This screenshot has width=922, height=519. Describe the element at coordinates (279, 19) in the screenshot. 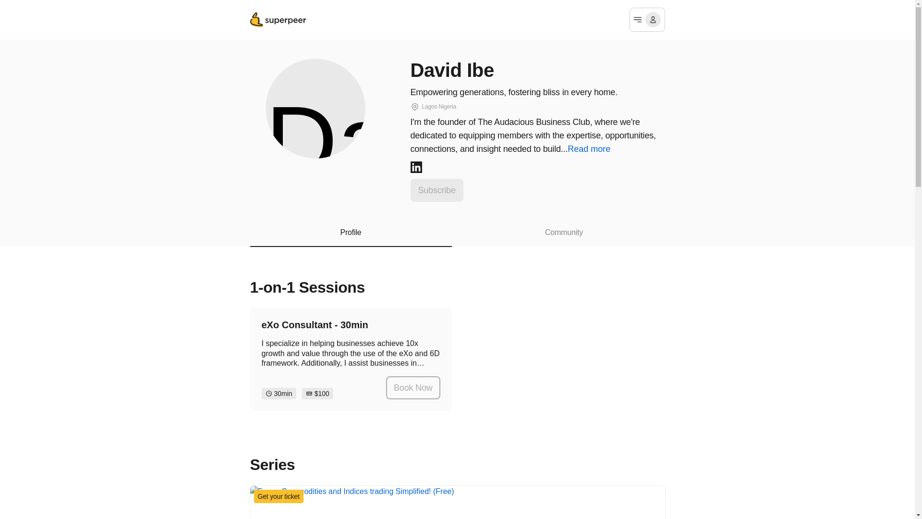

I see `Superpeer Logo` at that location.